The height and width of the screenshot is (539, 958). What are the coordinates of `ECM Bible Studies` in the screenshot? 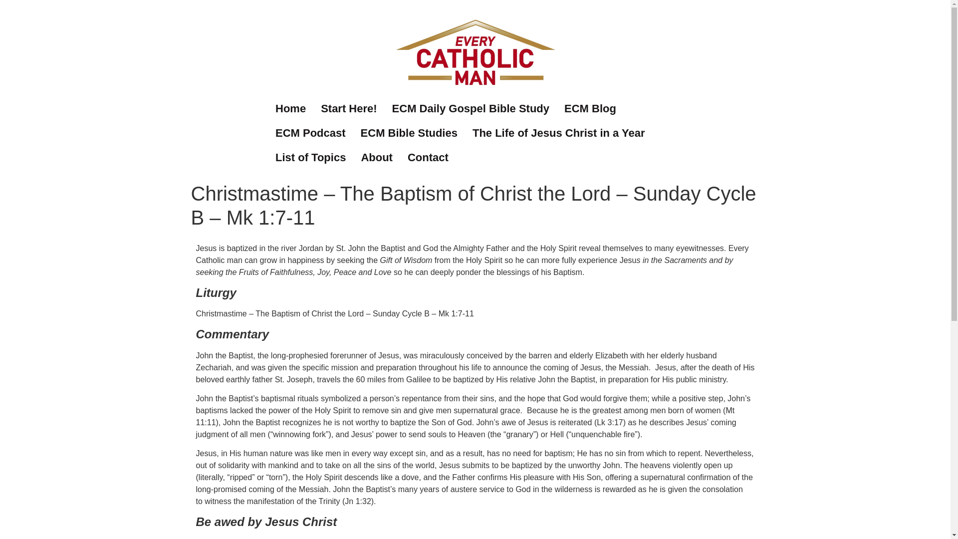 It's located at (409, 133).